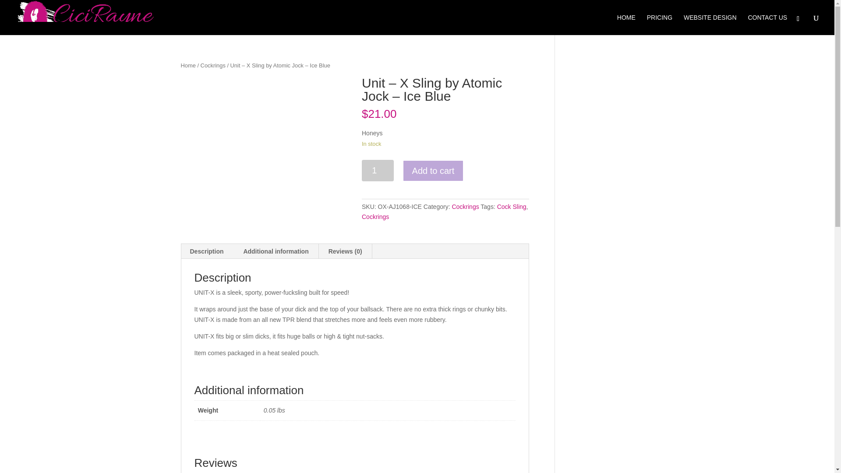  I want to click on Add to cart, so click(433, 171).